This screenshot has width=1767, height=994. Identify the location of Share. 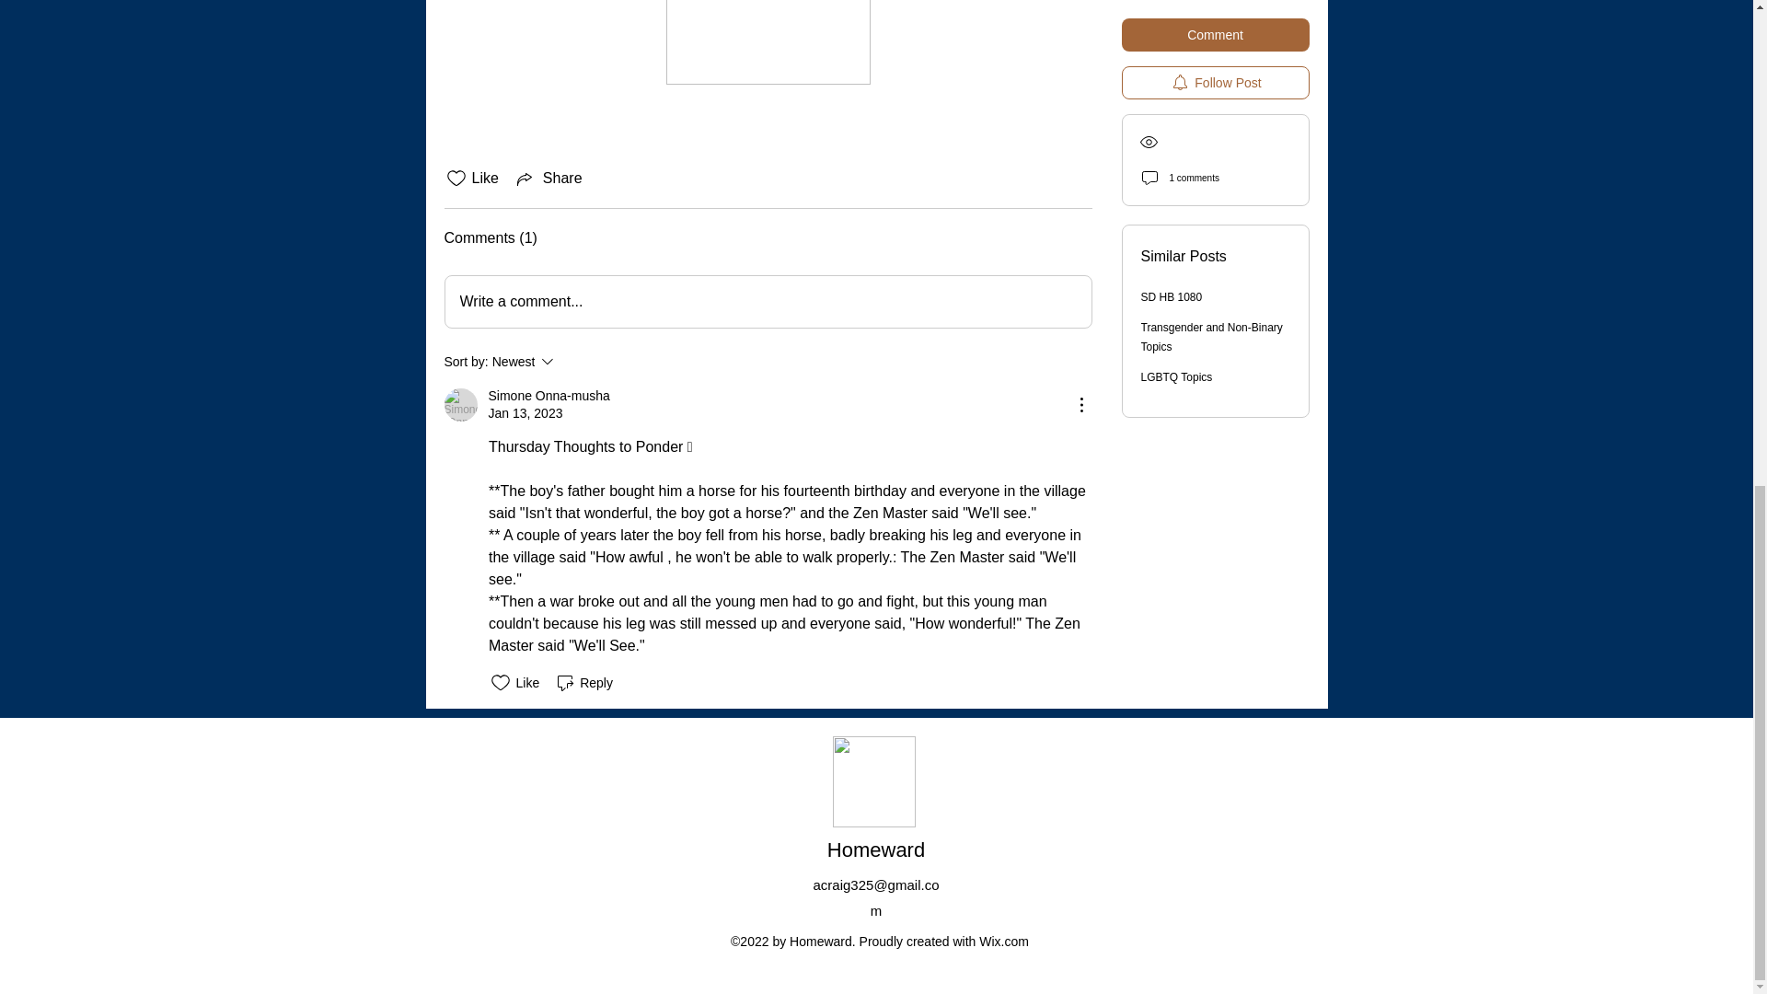
(549, 179).